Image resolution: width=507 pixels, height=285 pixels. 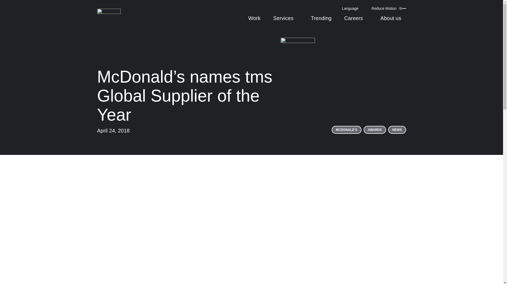 What do you see at coordinates (254, 21) in the screenshot?
I see `Work` at bounding box center [254, 21].